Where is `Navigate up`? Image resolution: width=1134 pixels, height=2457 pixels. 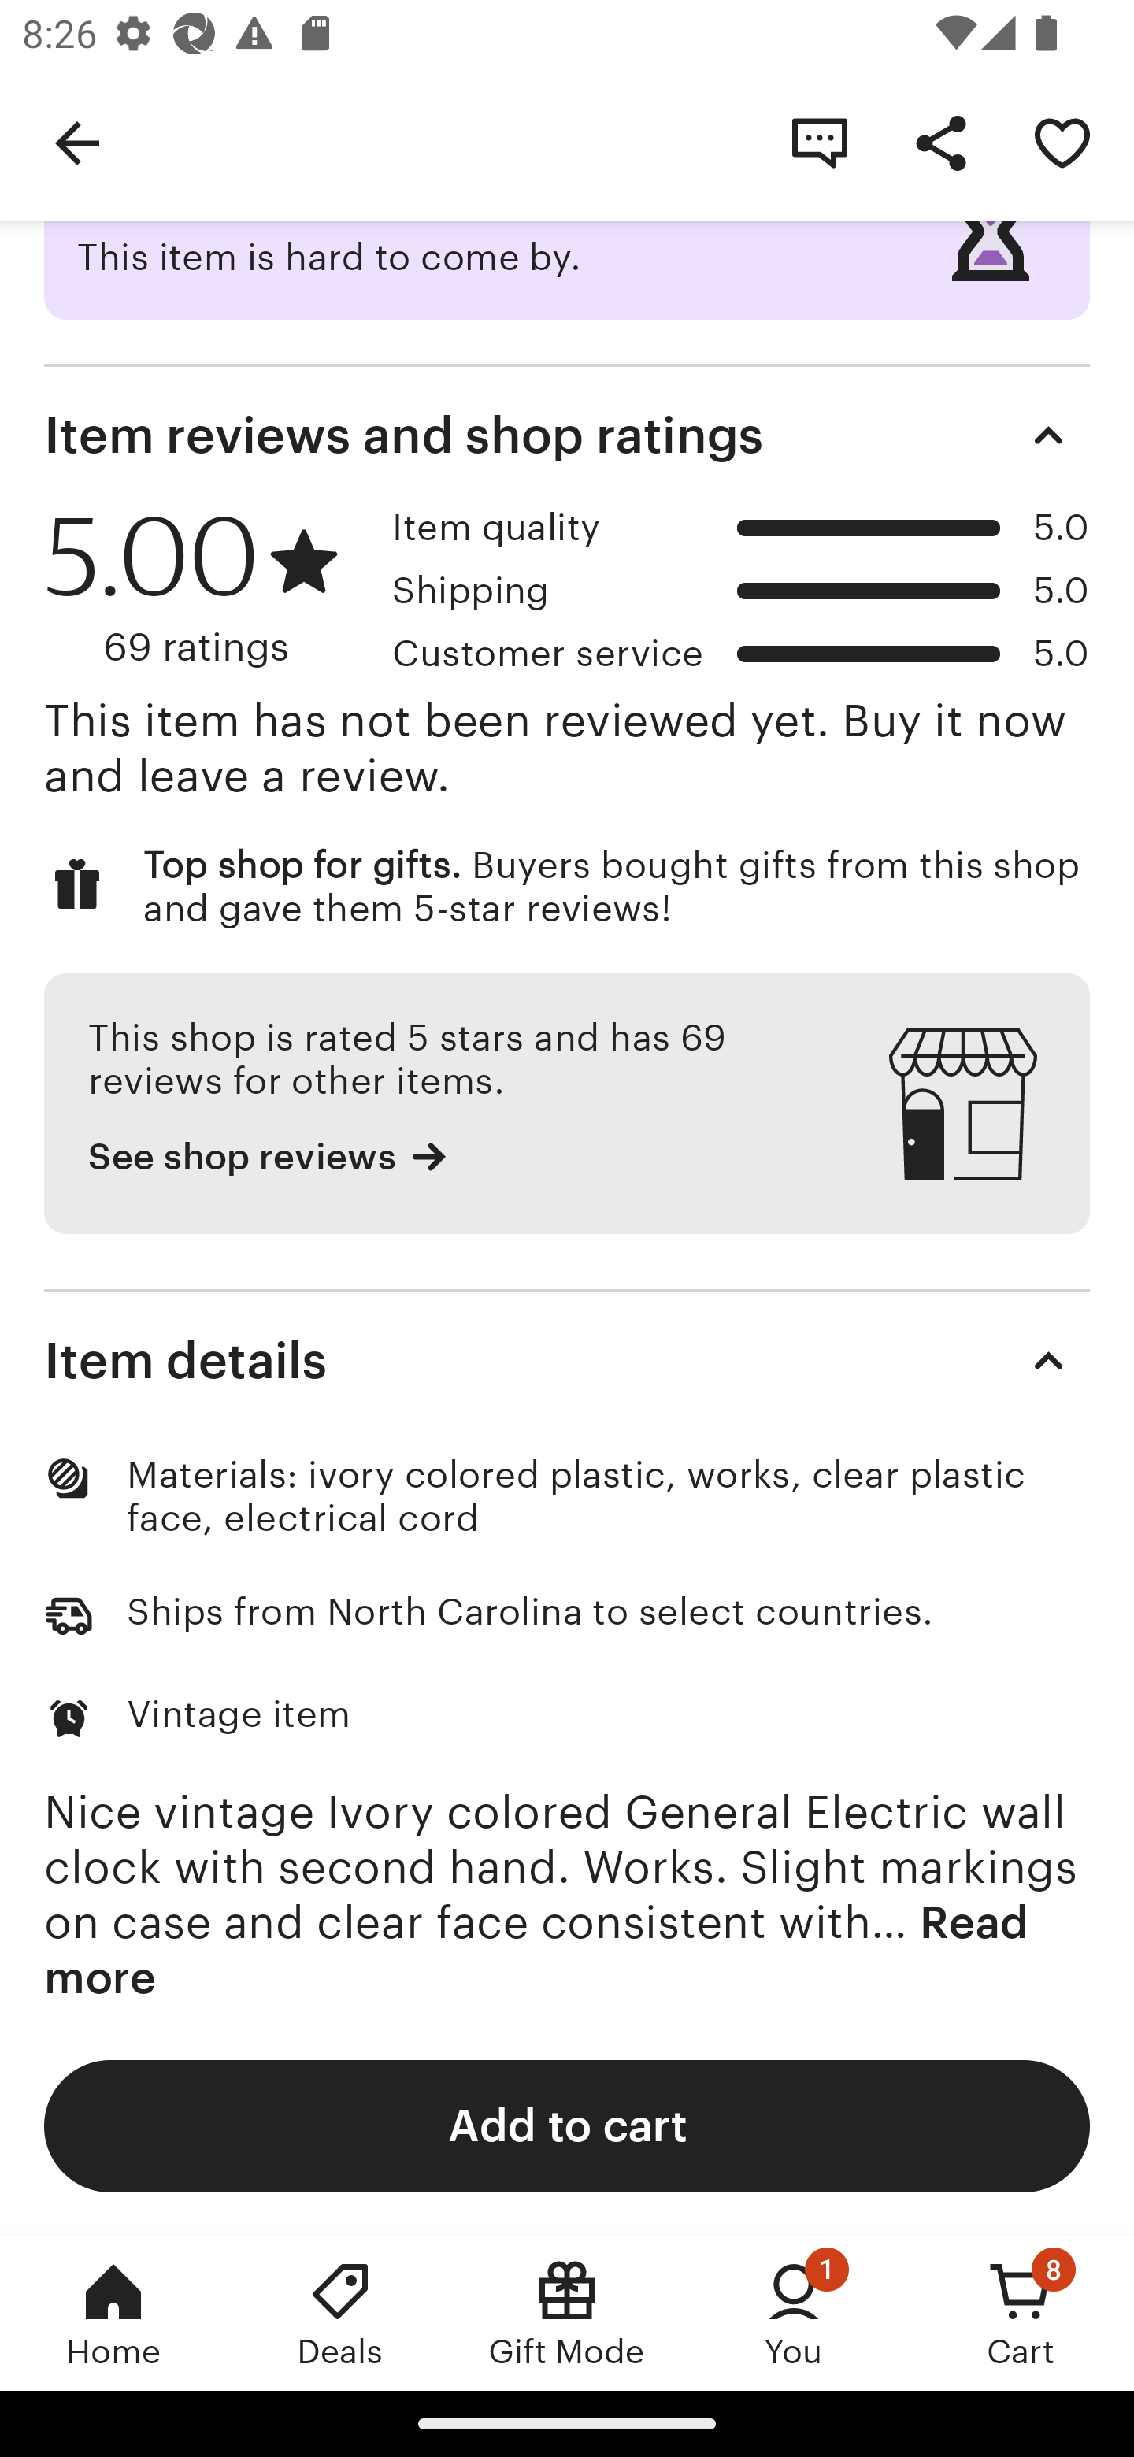 Navigate up is located at coordinates (77, 142).